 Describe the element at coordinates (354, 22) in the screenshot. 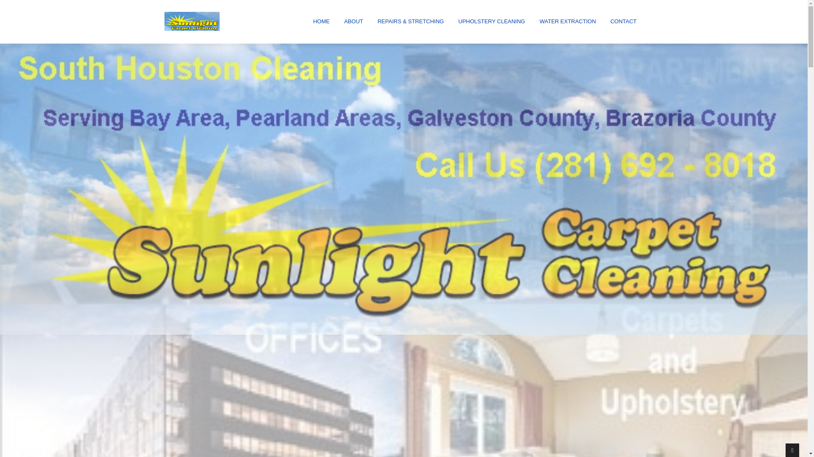

I see `ABOUT` at that location.